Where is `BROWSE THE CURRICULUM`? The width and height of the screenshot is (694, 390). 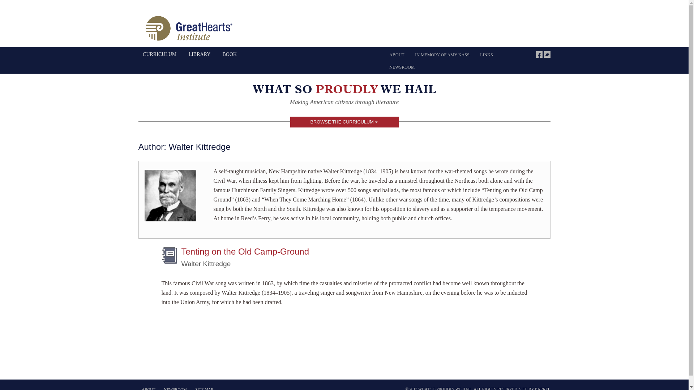
BROWSE THE CURRICULUM is located at coordinates (344, 122).